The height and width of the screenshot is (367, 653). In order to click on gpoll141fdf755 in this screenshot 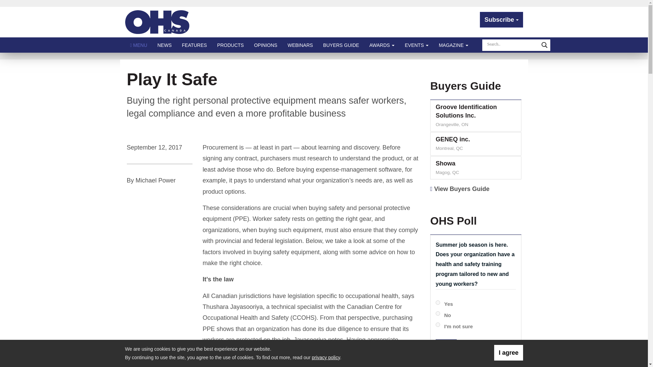, I will do `click(438, 325)`.